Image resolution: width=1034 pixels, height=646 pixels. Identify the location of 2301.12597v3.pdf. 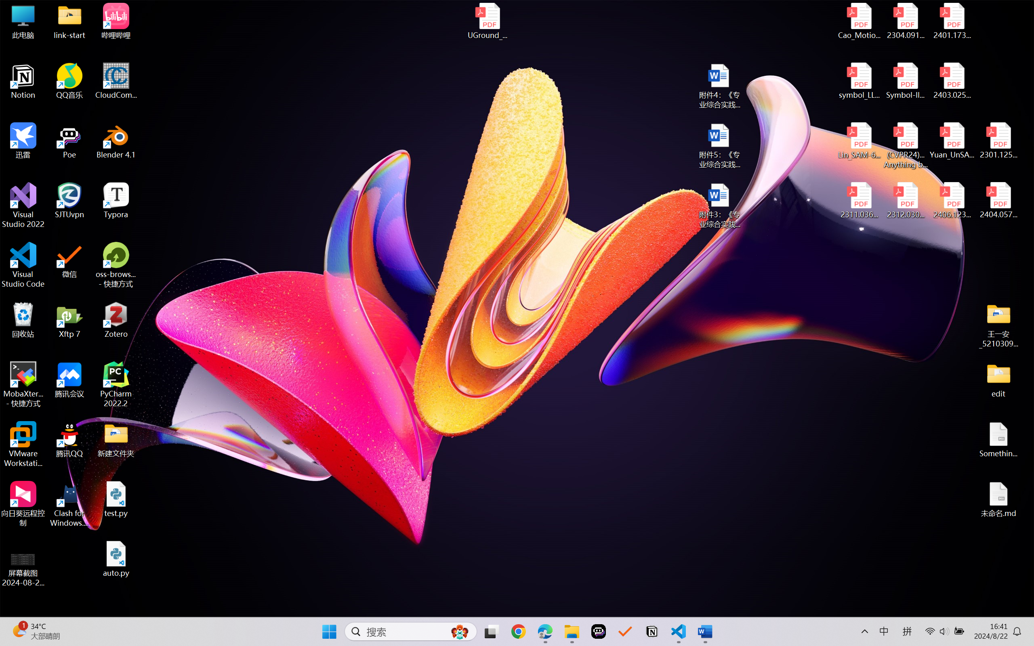
(998, 141).